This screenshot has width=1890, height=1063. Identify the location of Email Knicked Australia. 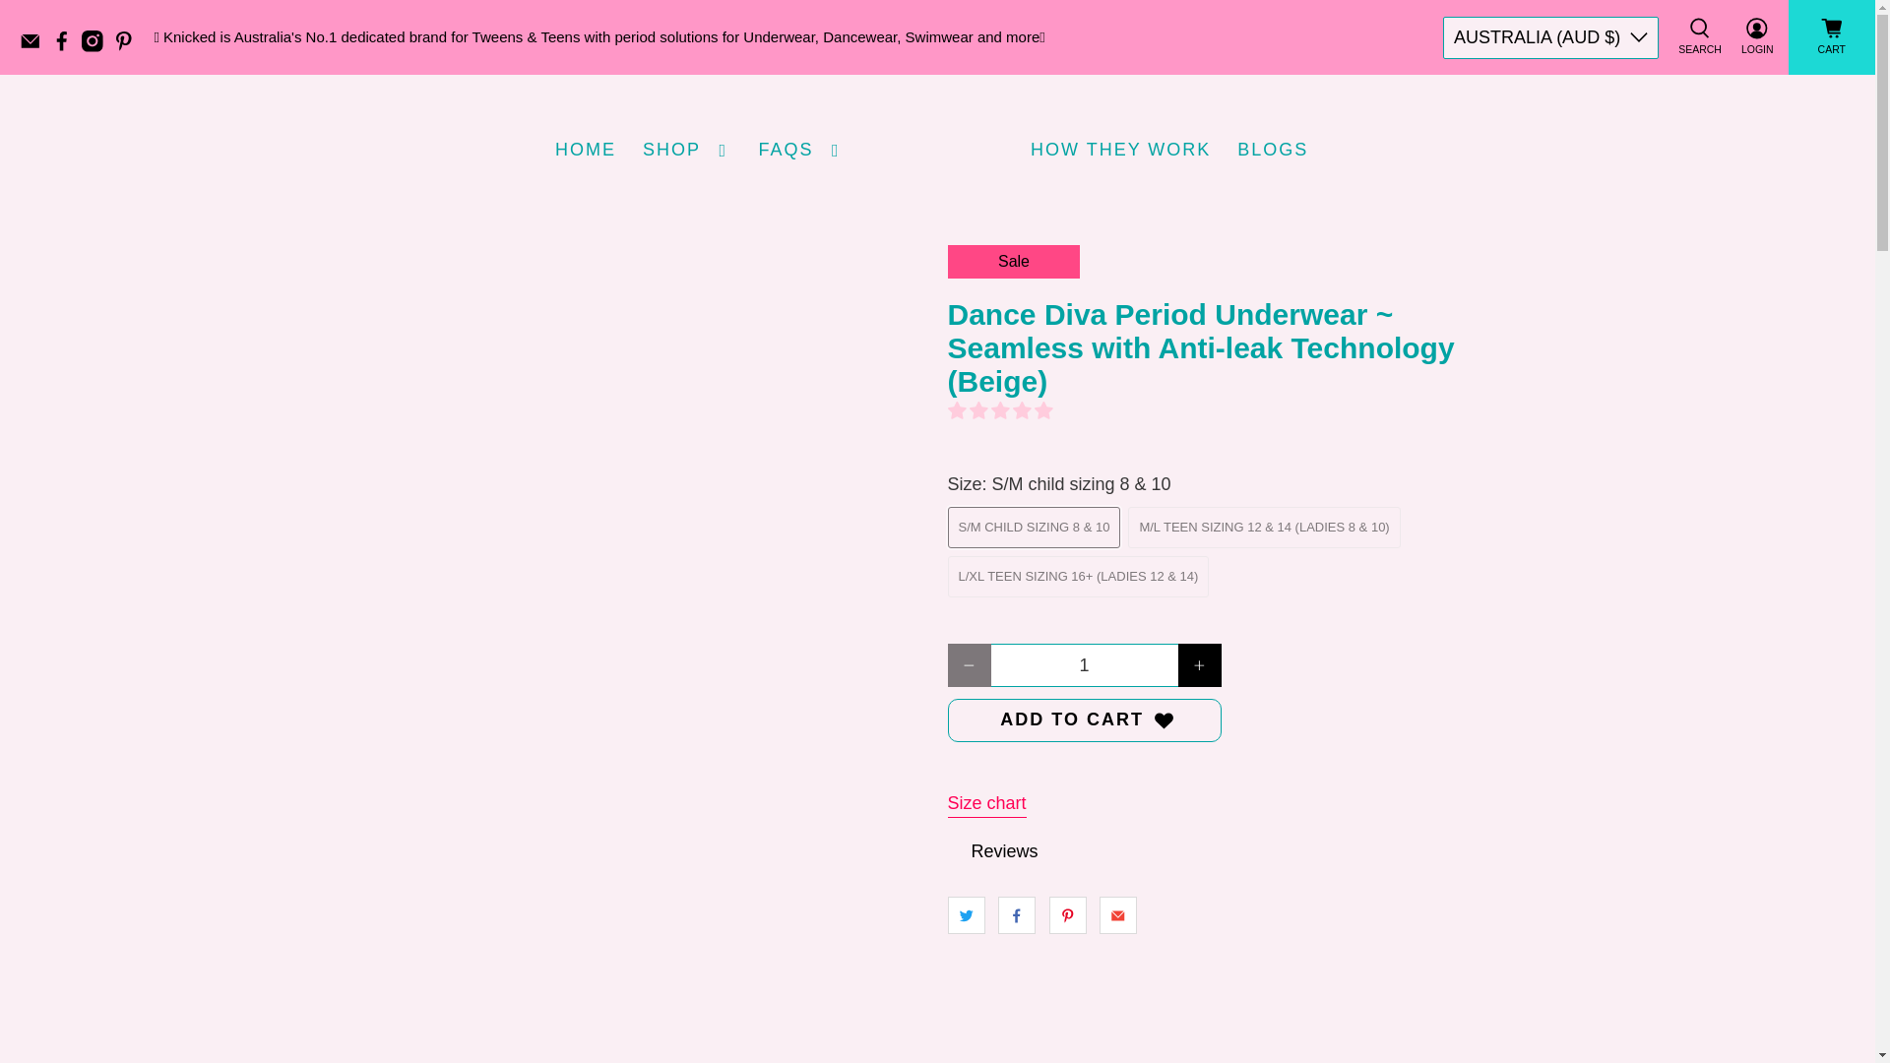
(34, 46).